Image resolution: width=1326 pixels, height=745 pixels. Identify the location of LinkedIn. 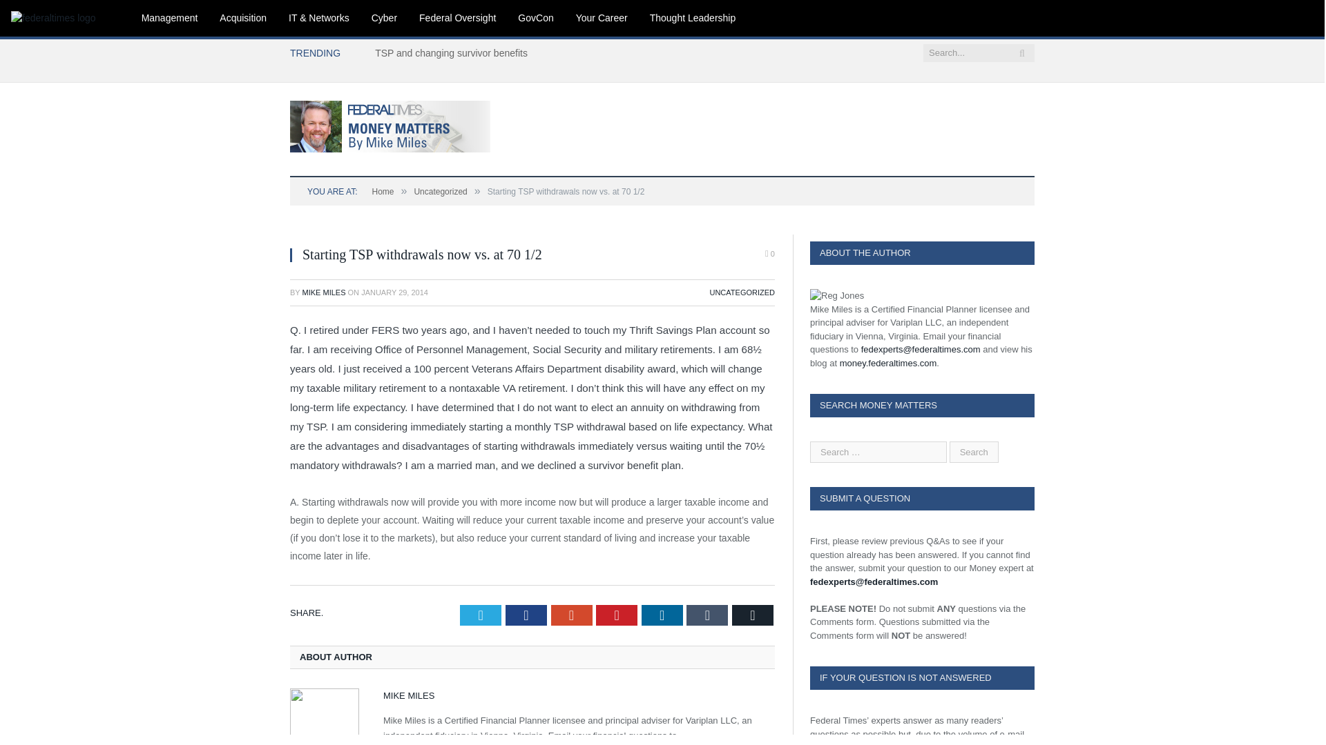
(662, 615).